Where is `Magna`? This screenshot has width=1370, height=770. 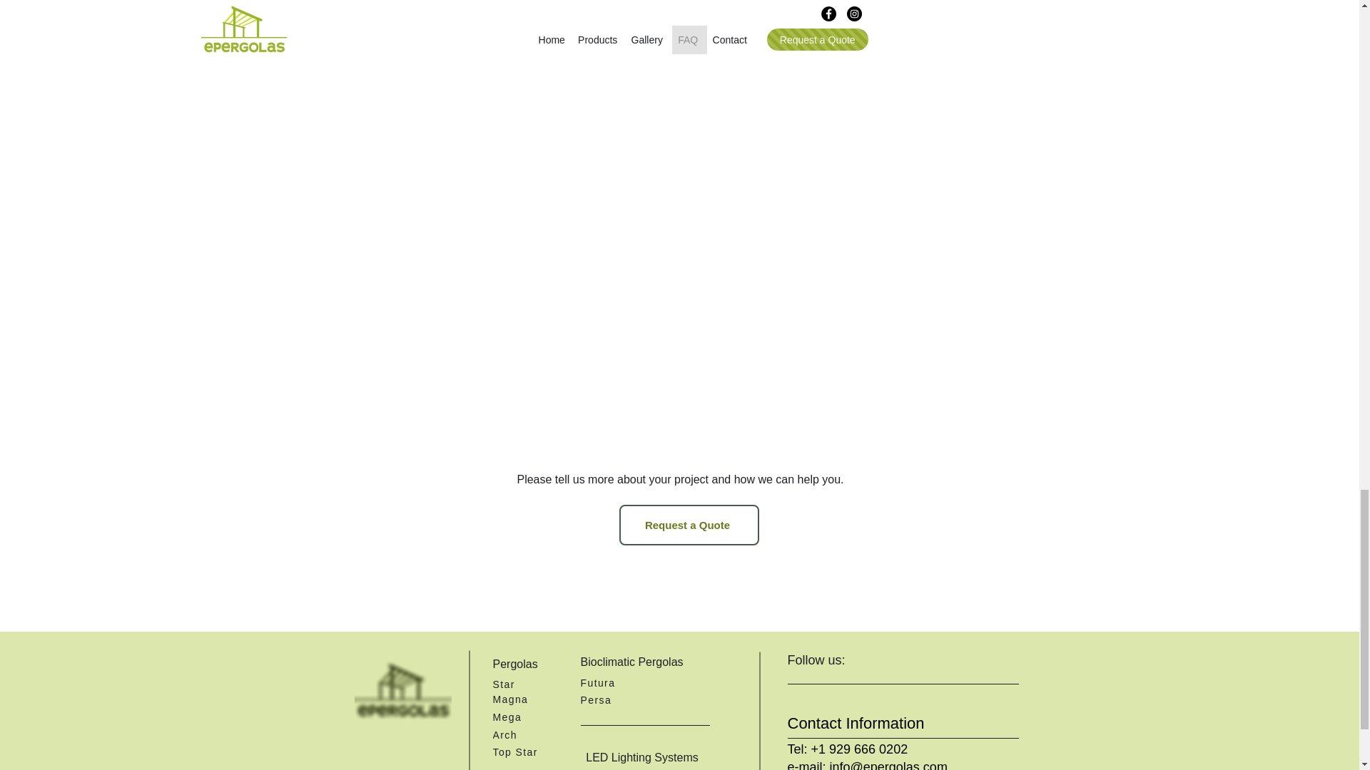 Magna is located at coordinates (522, 699).